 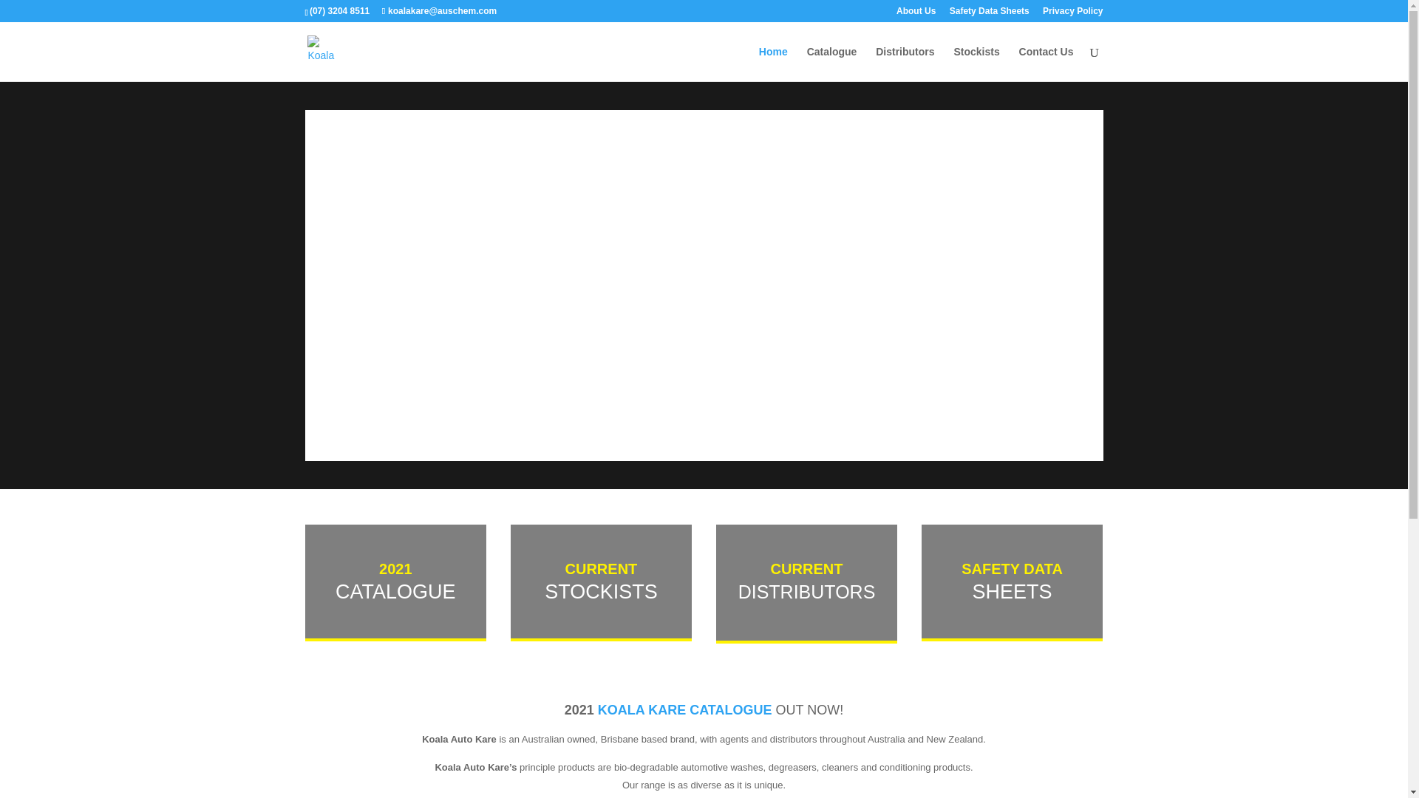 What do you see at coordinates (1047, 64) in the screenshot?
I see `Contact Us` at bounding box center [1047, 64].